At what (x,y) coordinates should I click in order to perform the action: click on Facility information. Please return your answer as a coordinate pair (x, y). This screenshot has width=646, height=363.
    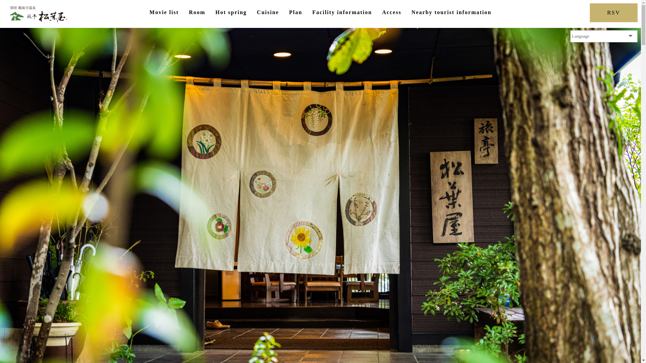
    Looking at the image, I should click on (342, 12).